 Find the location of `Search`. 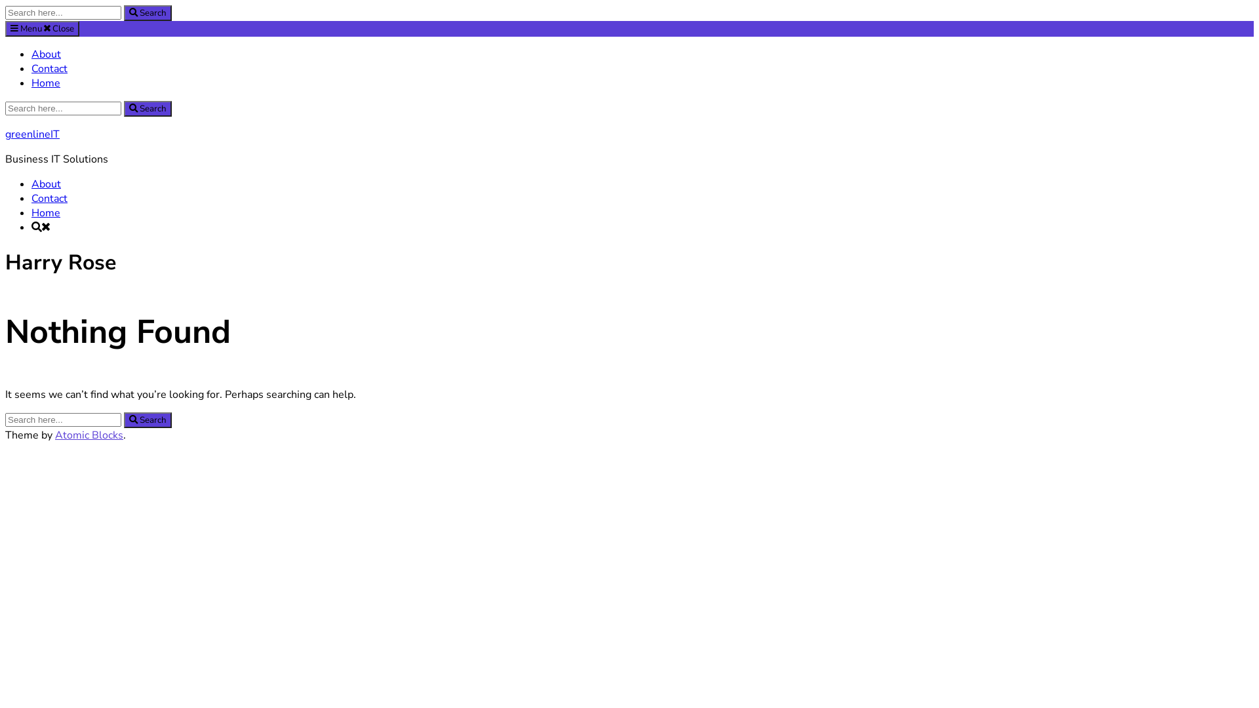

Search is located at coordinates (148, 420).